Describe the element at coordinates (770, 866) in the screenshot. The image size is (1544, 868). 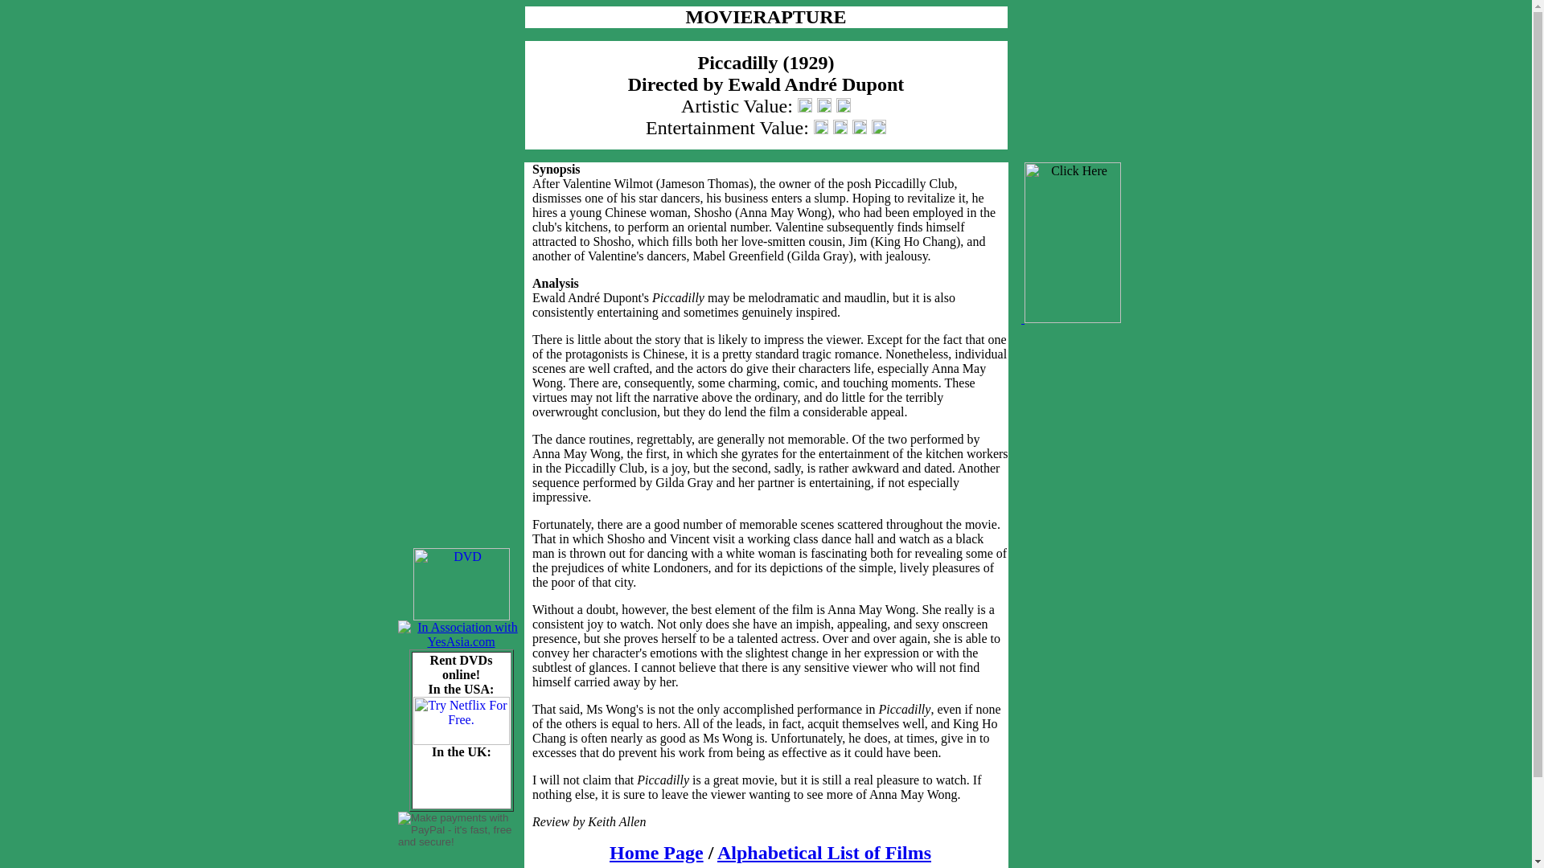
I see `List of Films by Star Ratings` at that location.